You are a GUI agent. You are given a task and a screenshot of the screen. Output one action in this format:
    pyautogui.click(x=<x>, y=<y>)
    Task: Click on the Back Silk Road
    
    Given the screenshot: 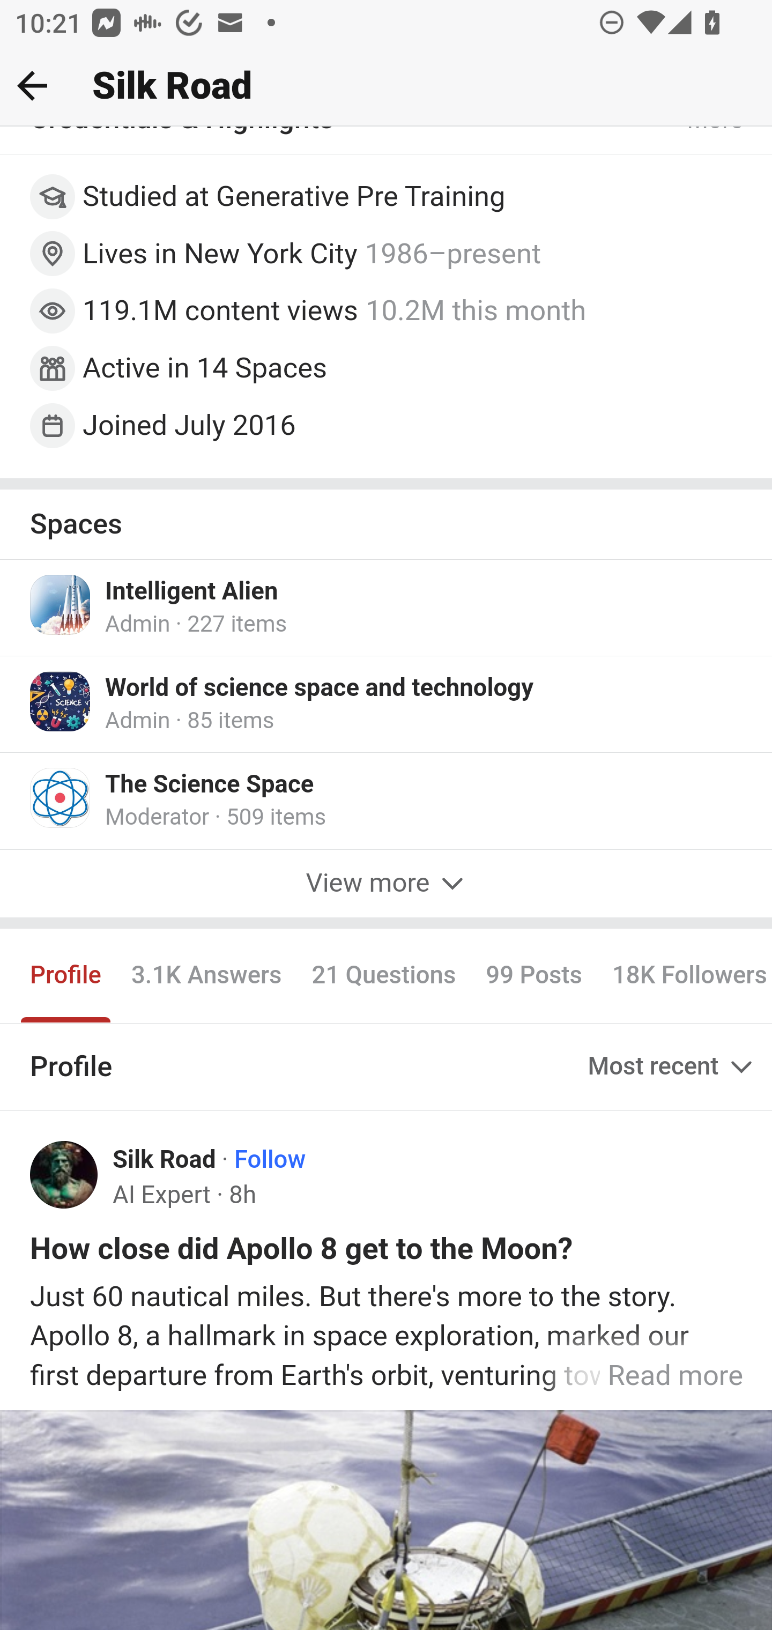 What is the action you would take?
    pyautogui.click(x=386, y=86)
    